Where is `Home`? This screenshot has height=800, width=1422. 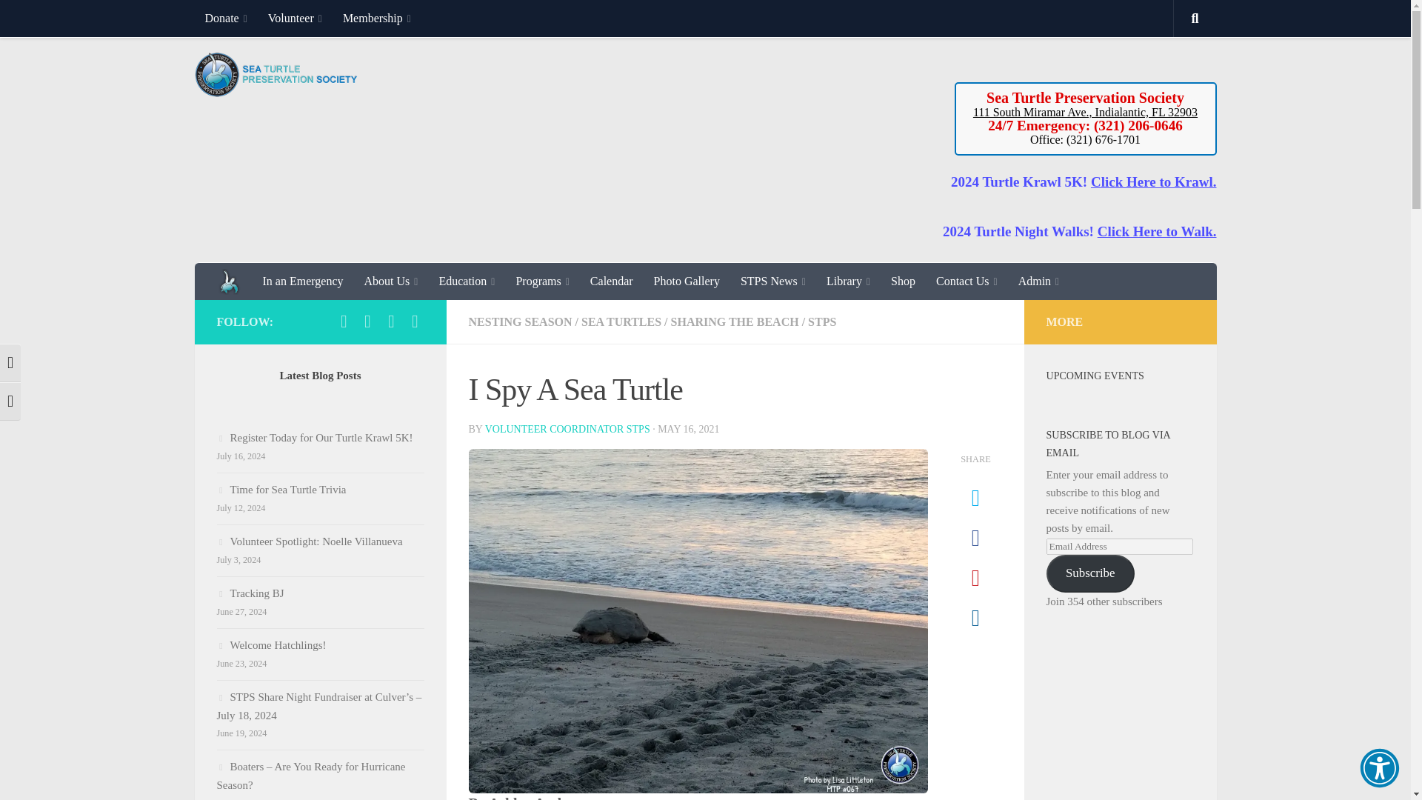
Home is located at coordinates (230, 281).